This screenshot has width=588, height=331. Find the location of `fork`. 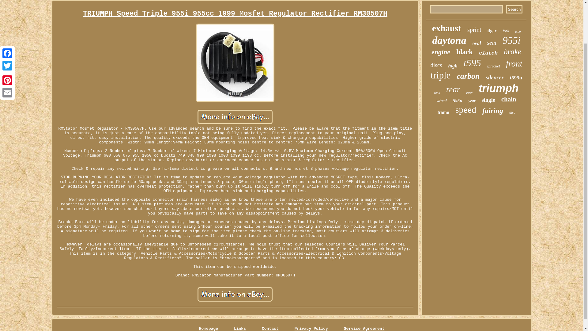

fork is located at coordinates (506, 31).